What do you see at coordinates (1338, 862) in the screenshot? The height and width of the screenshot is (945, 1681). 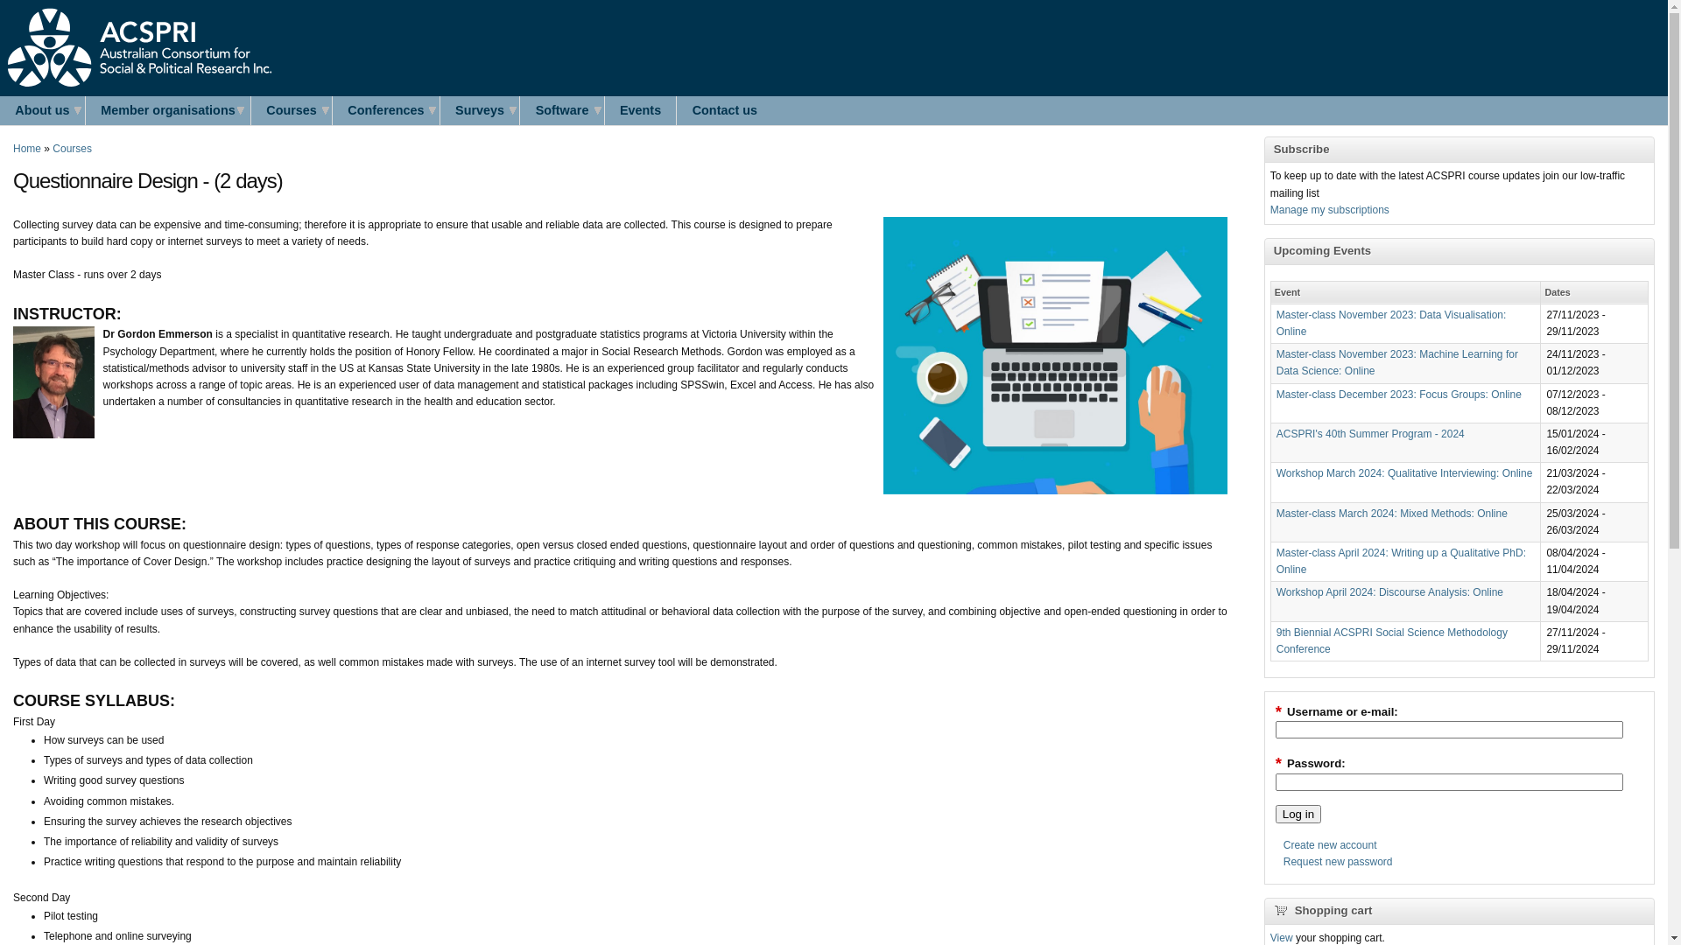 I see `Request new password` at bounding box center [1338, 862].